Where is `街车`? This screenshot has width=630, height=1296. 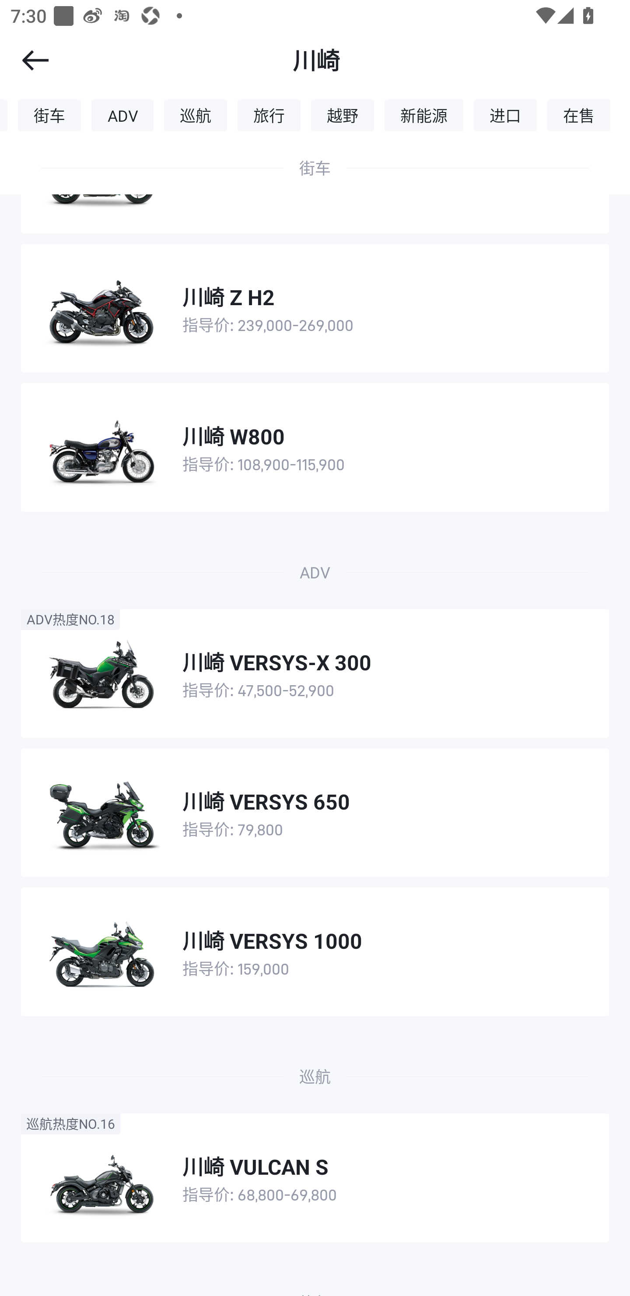 街车 is located at coordinates (49, 115).